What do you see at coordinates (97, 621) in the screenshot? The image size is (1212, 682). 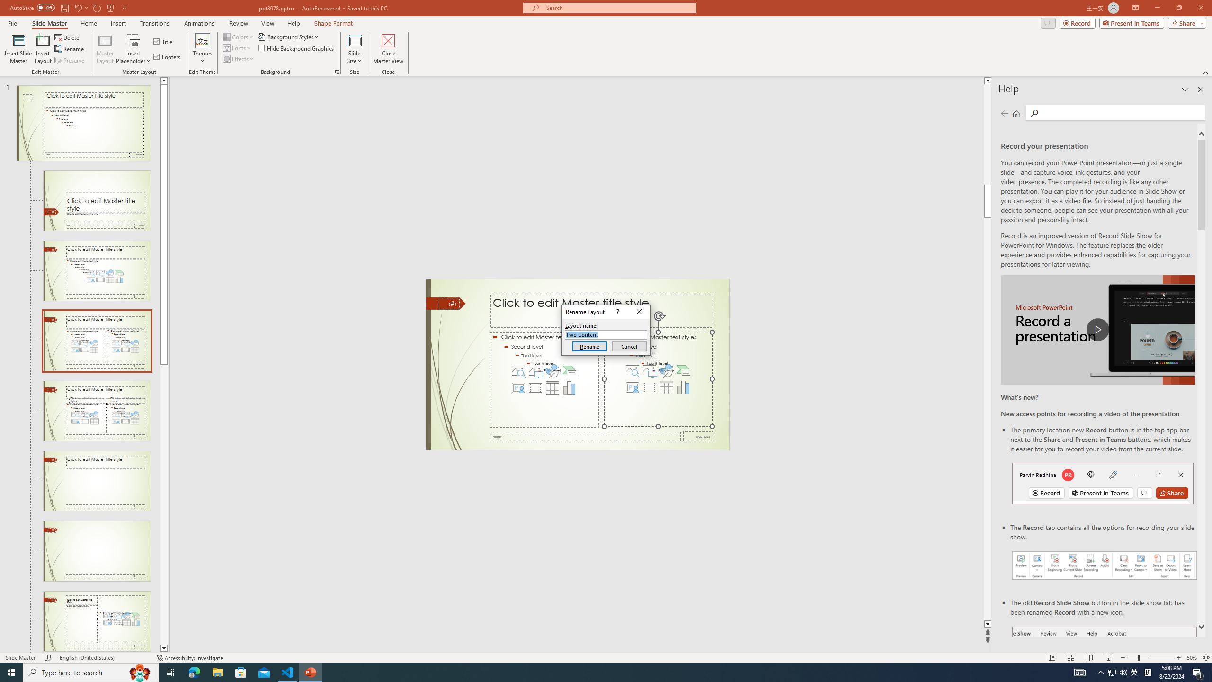 I see `Slide Blank Layout: used by no slides` at bounding box center [97, 621].